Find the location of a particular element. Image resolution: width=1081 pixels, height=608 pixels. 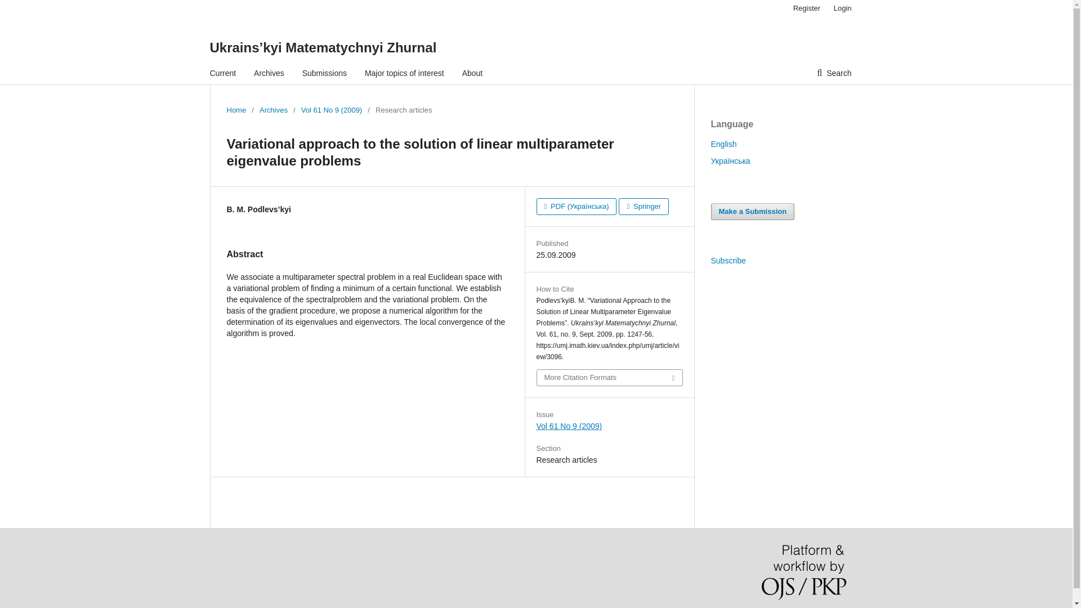

Search is located at coordinates (834, 73).